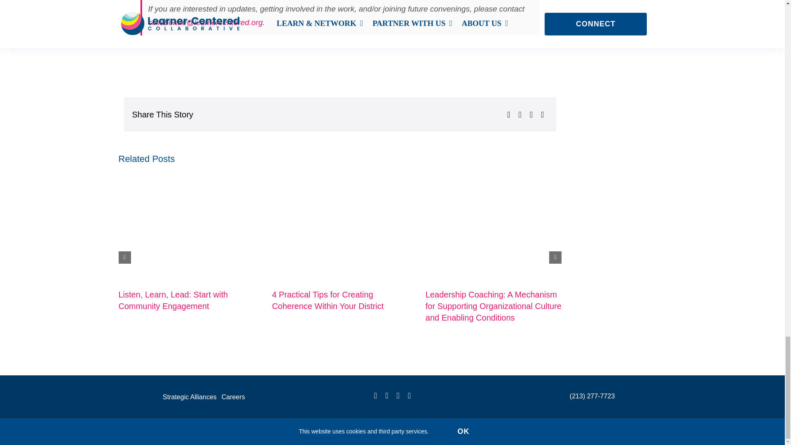 The height and width of the screenshot is (445, 791). I want to click on Listen, Learn, Lead: Start with Community Engagement, so click(173, 300).